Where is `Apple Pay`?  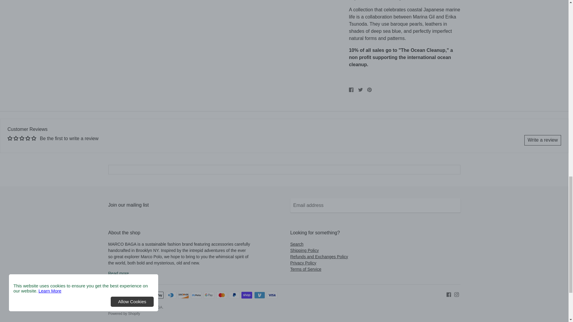
Apple Pay is located at coordinates (158, 295).